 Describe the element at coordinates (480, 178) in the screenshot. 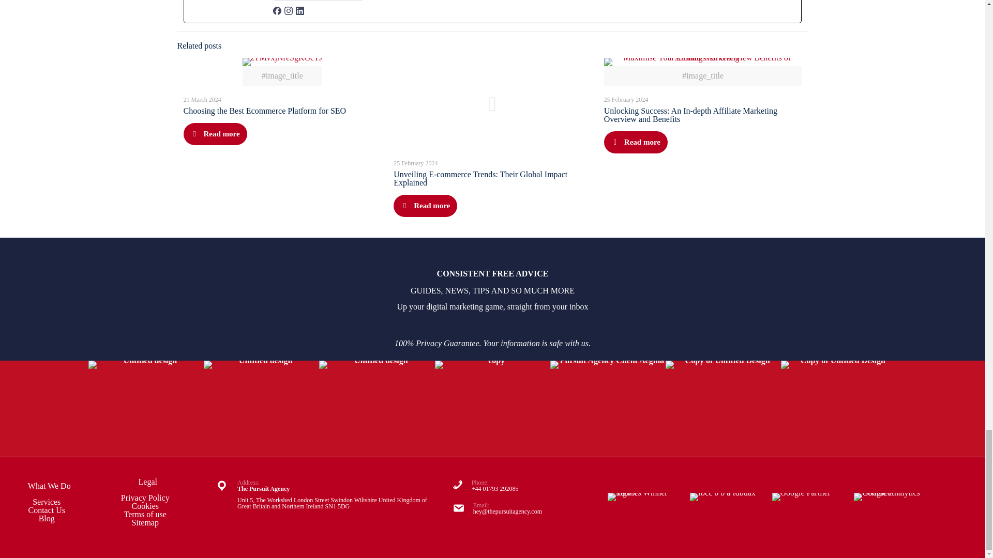

I see `Unveiling E-commerce Trends: Their Global Impact Explained` at that location.